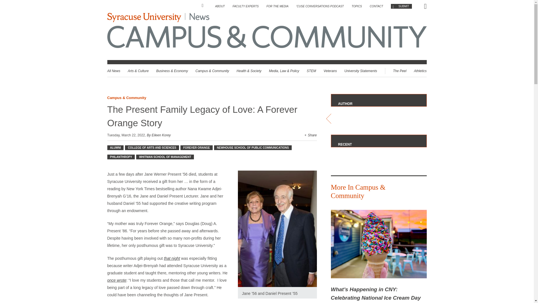 The height and width of the screenshot is (303, 538). What do you see at coordinates (220, 6) in the screenshot?
I see `About` at bounding box center [220, 6].